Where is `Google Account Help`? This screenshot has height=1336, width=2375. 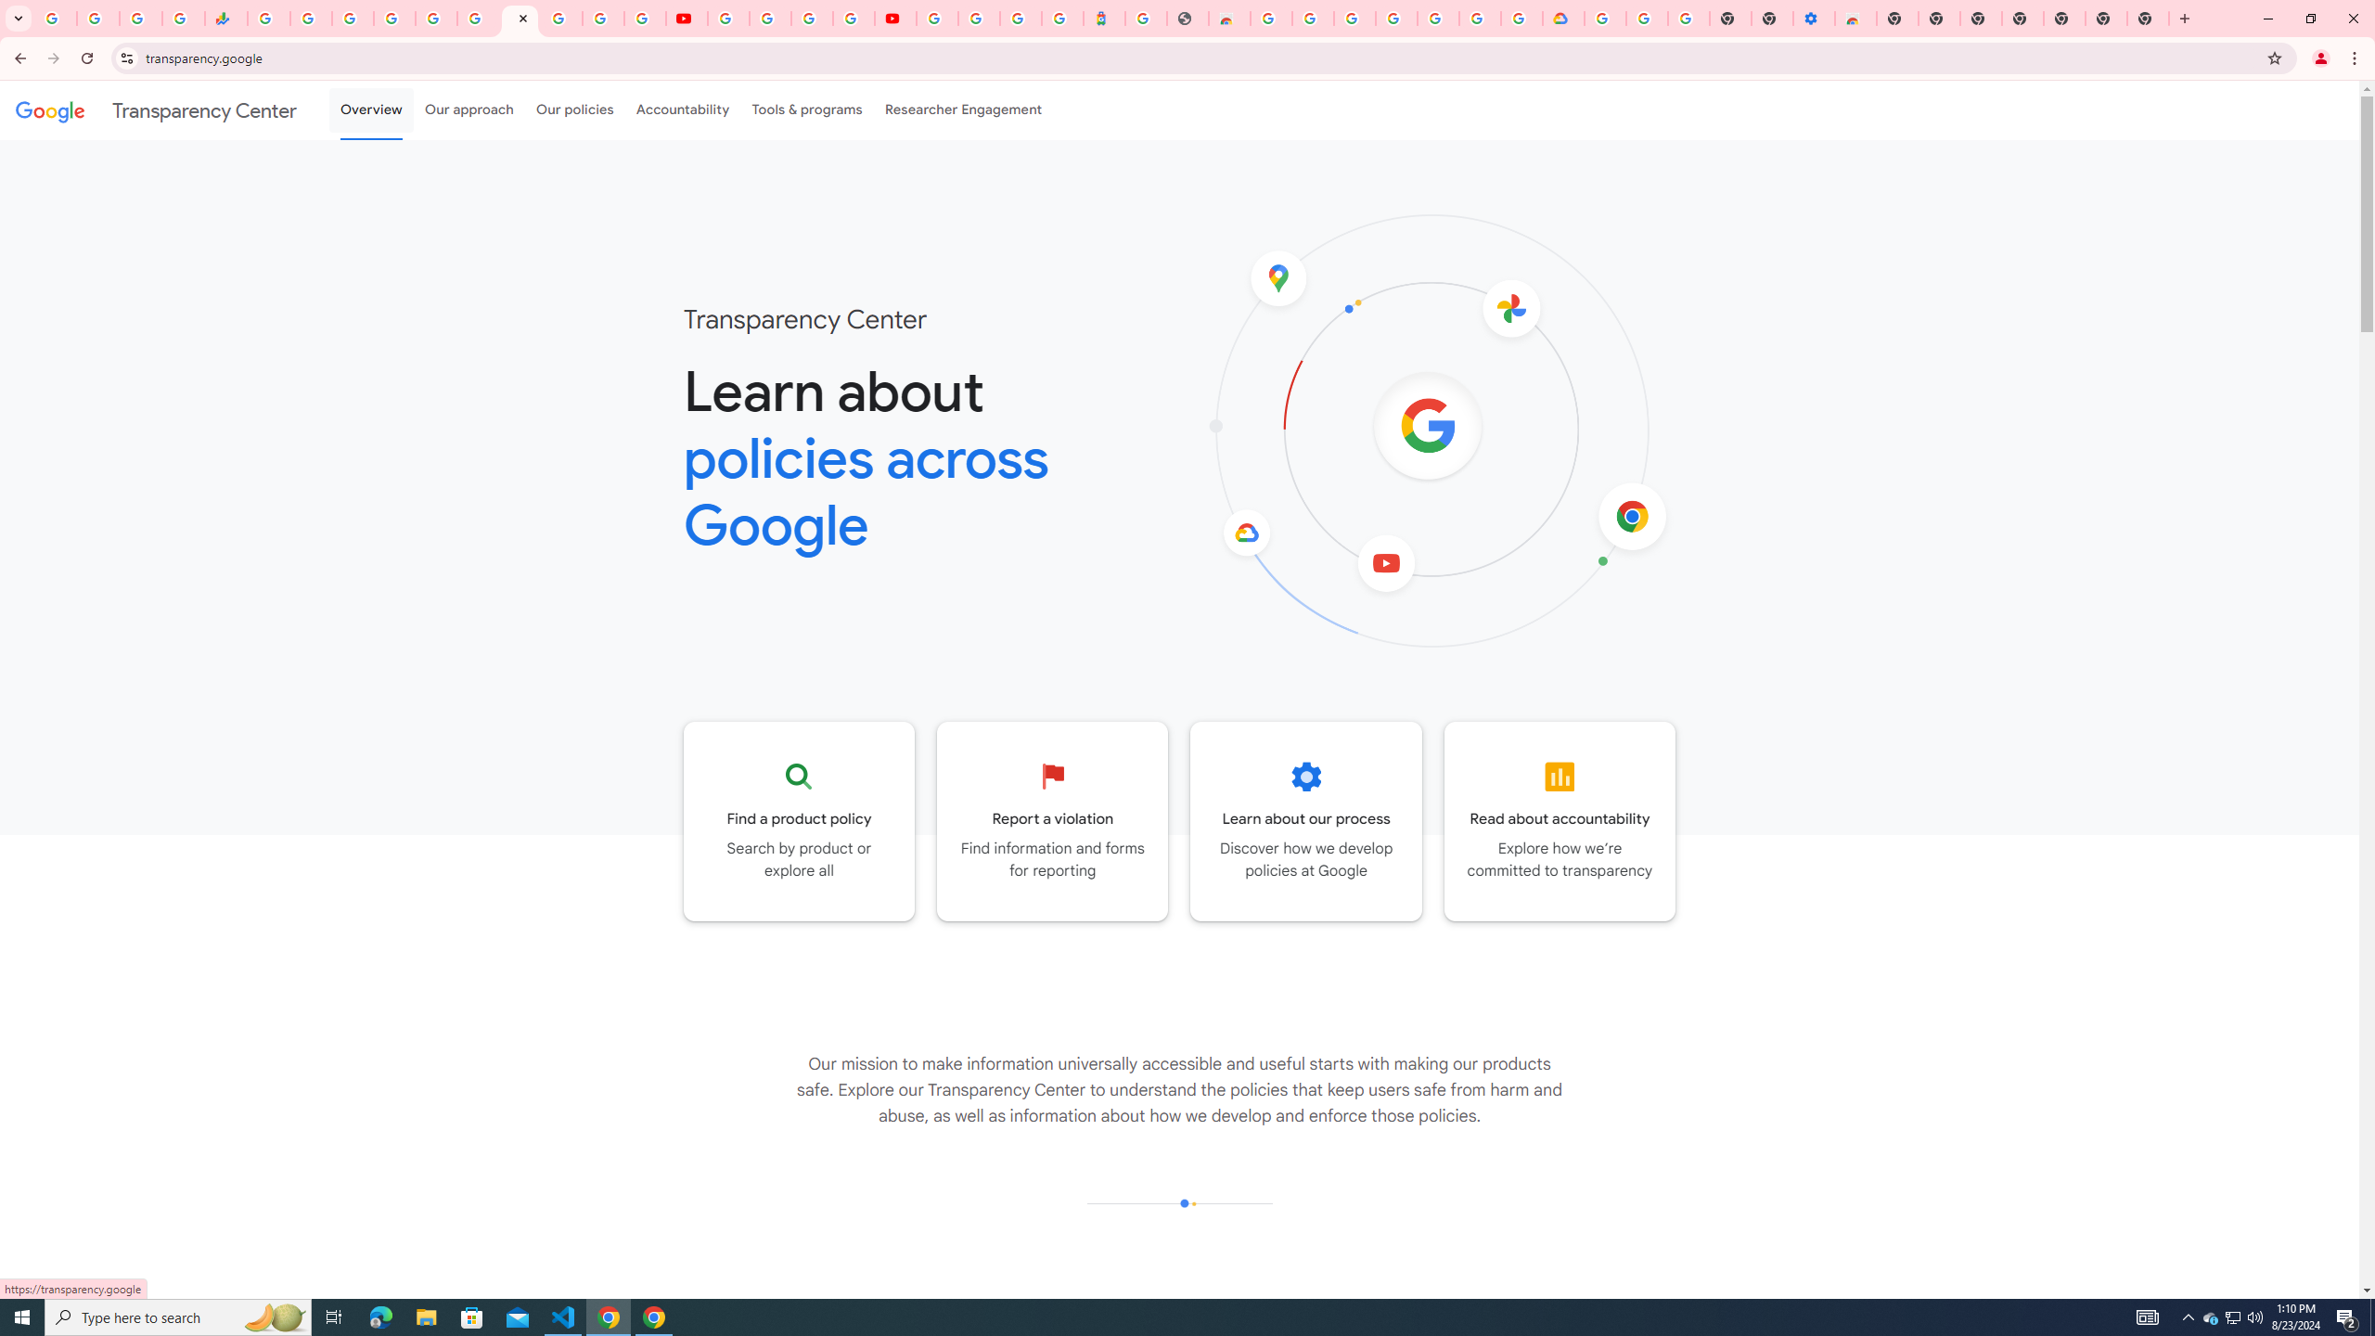 Google Account Help is located at coordinates (770, 19).